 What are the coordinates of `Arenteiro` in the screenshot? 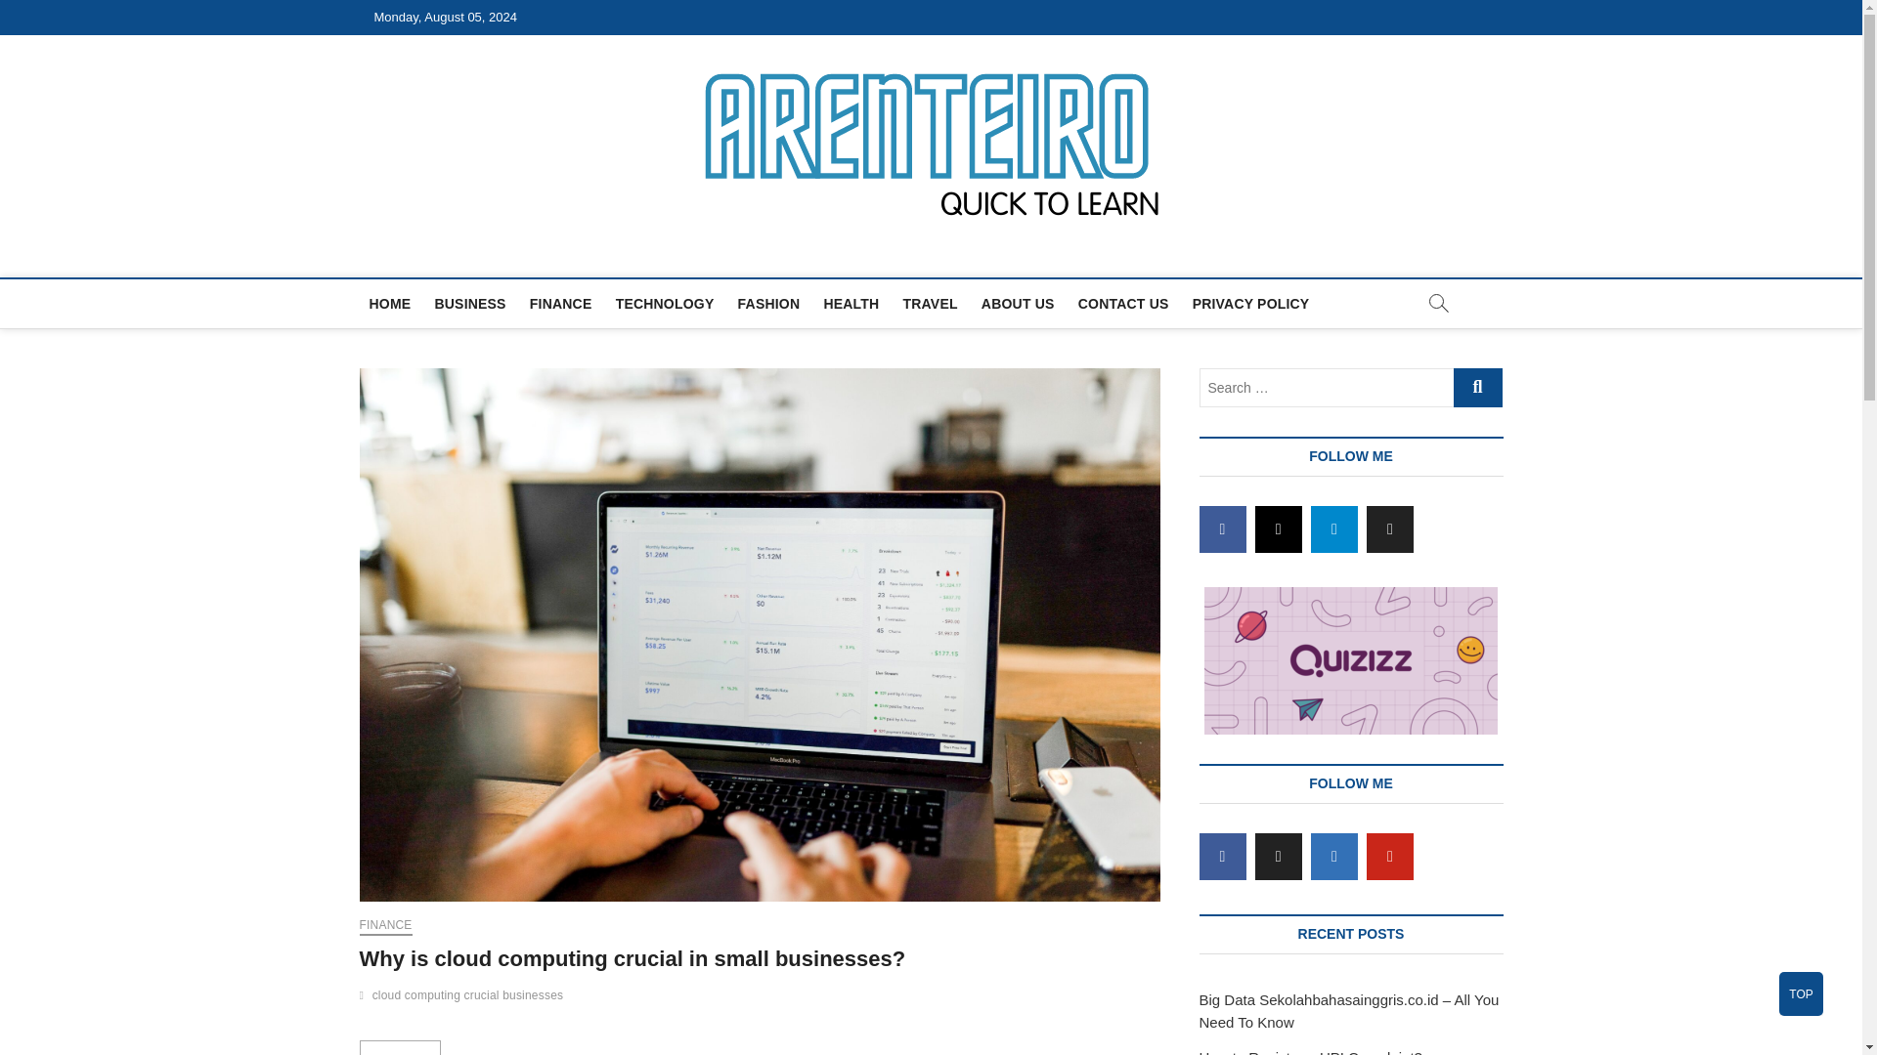 It's located at (441, 254).